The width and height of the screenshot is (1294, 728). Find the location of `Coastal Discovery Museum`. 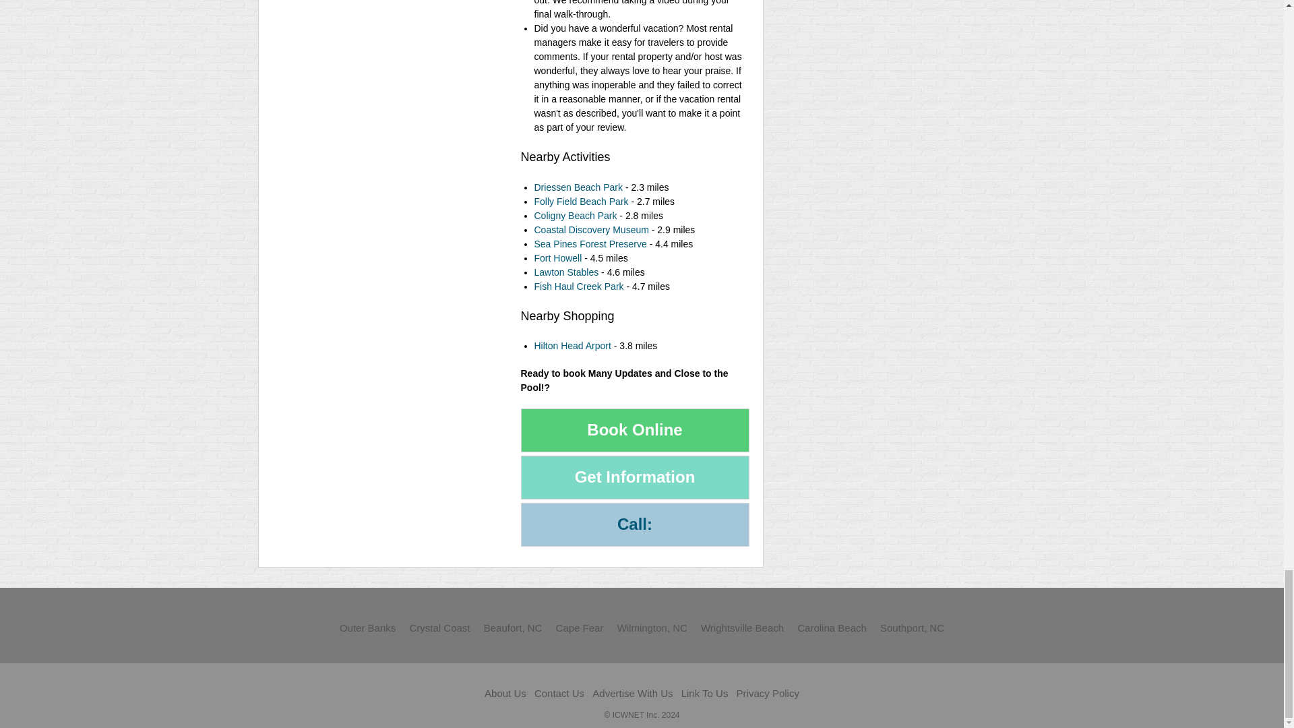

Coastal Discovery Museum is located at coordinates (590, 229).